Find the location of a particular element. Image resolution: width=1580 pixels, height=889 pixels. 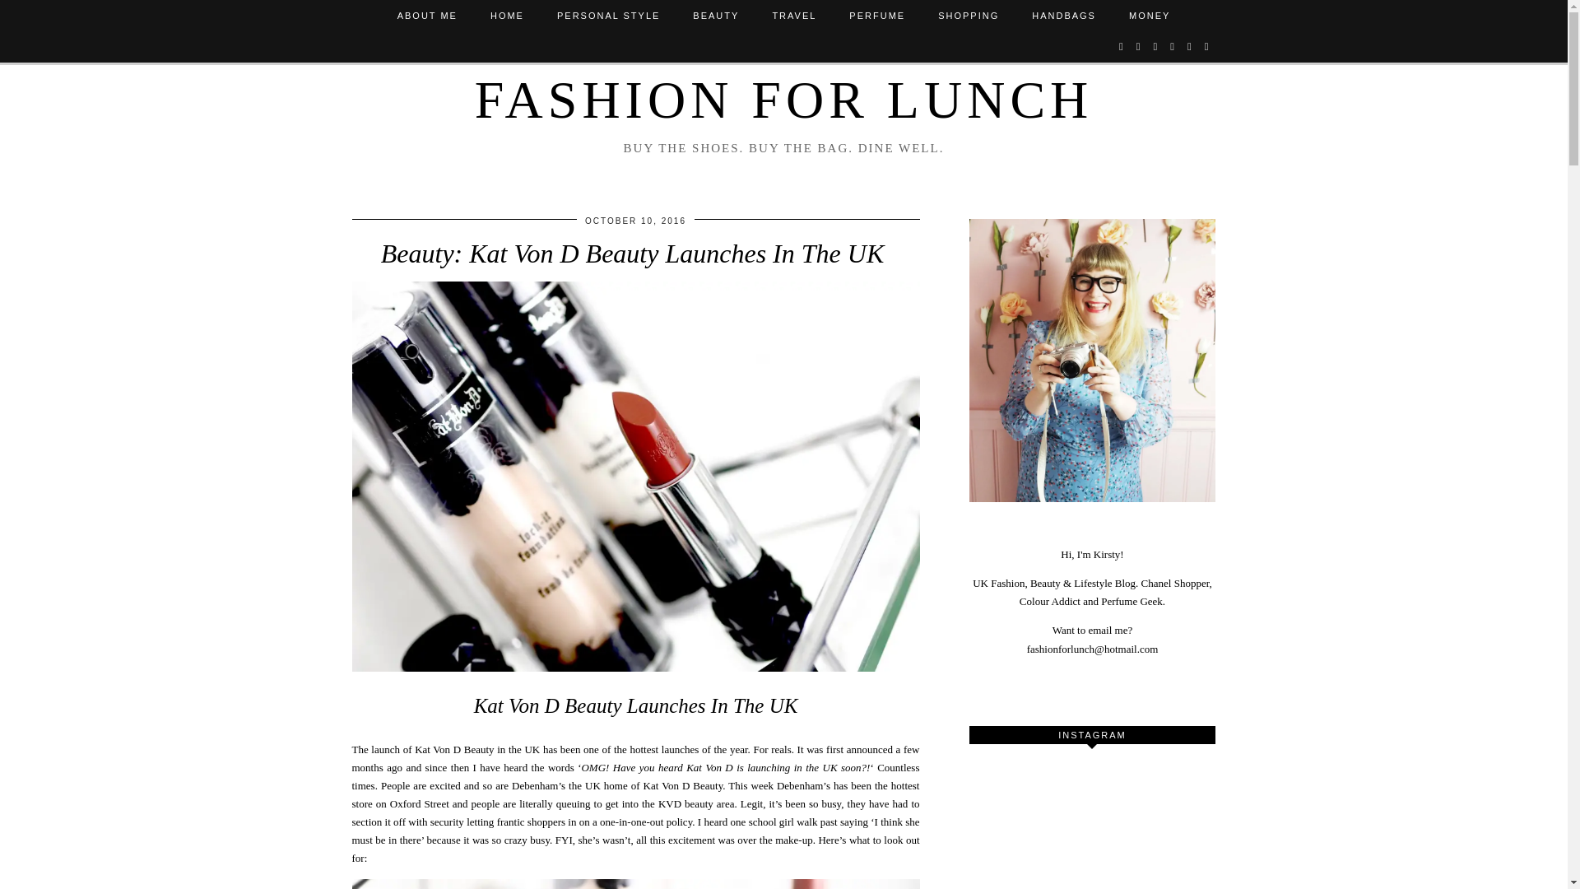

HANDBAGS is located at coordinates (1063, 15).